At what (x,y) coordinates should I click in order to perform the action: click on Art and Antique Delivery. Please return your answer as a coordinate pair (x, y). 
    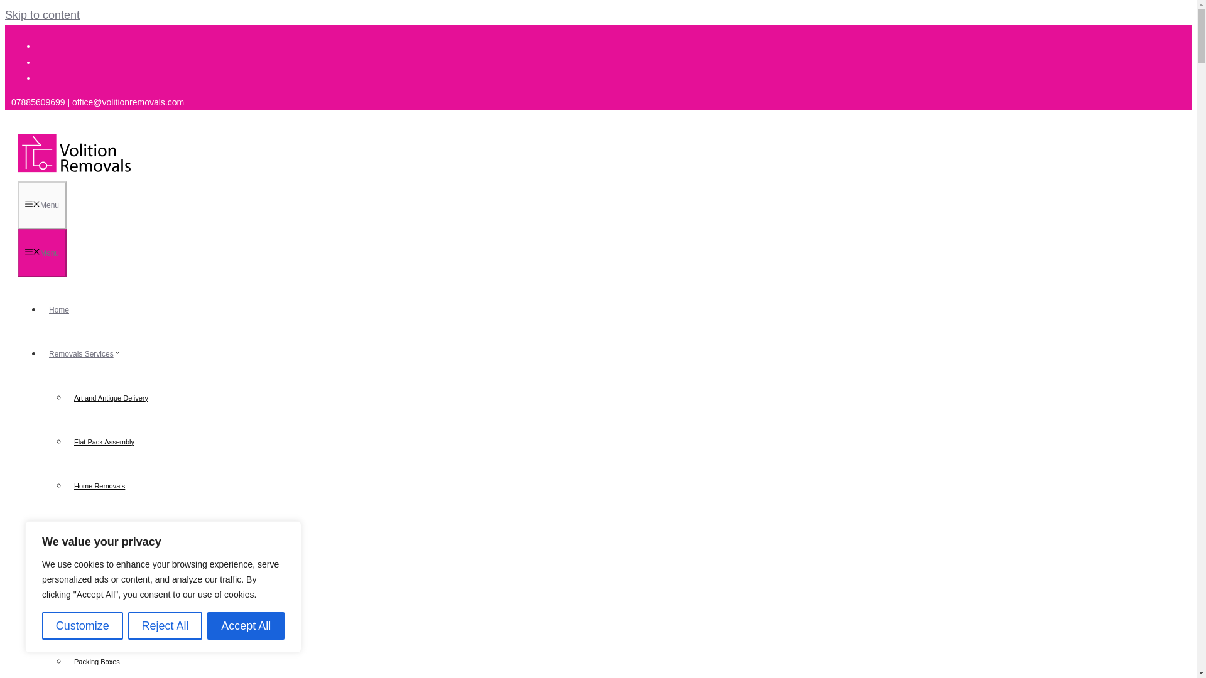
    Looking at the image, I should click on (111, 398).